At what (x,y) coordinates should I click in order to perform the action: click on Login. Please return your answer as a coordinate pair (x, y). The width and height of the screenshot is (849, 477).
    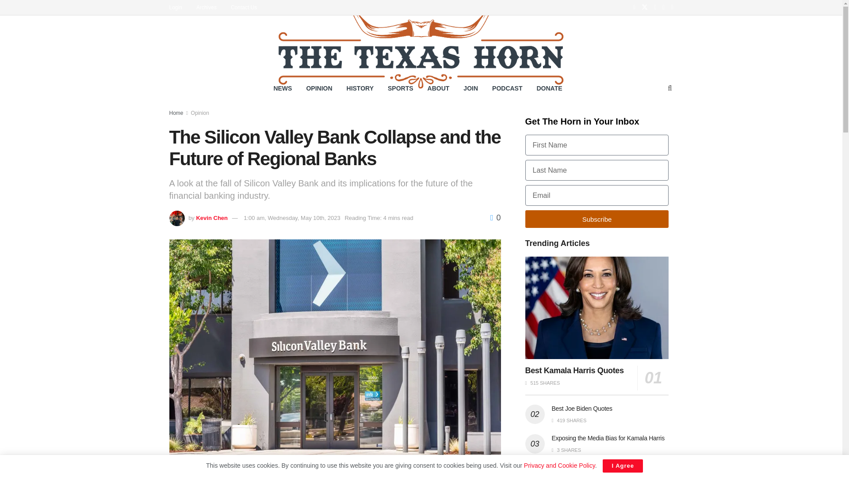
    Looking at the image, I should click on (180, 7).